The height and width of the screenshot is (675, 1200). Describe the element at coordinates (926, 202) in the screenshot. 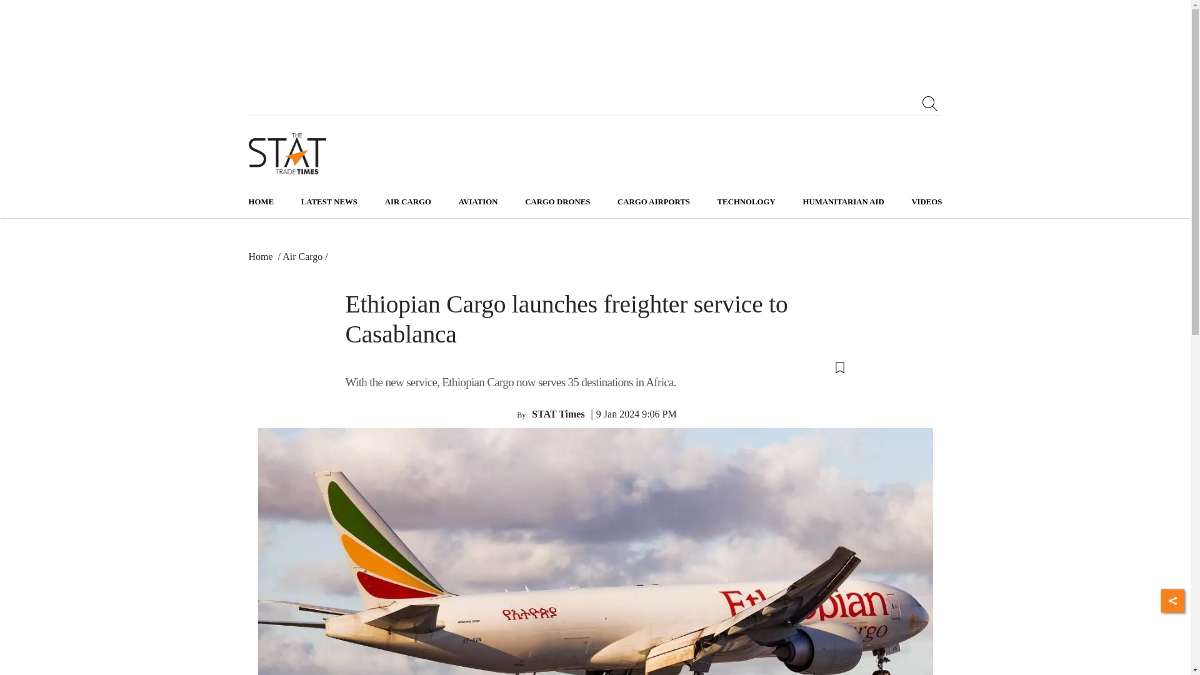

I see `VIDEOS` at that location.